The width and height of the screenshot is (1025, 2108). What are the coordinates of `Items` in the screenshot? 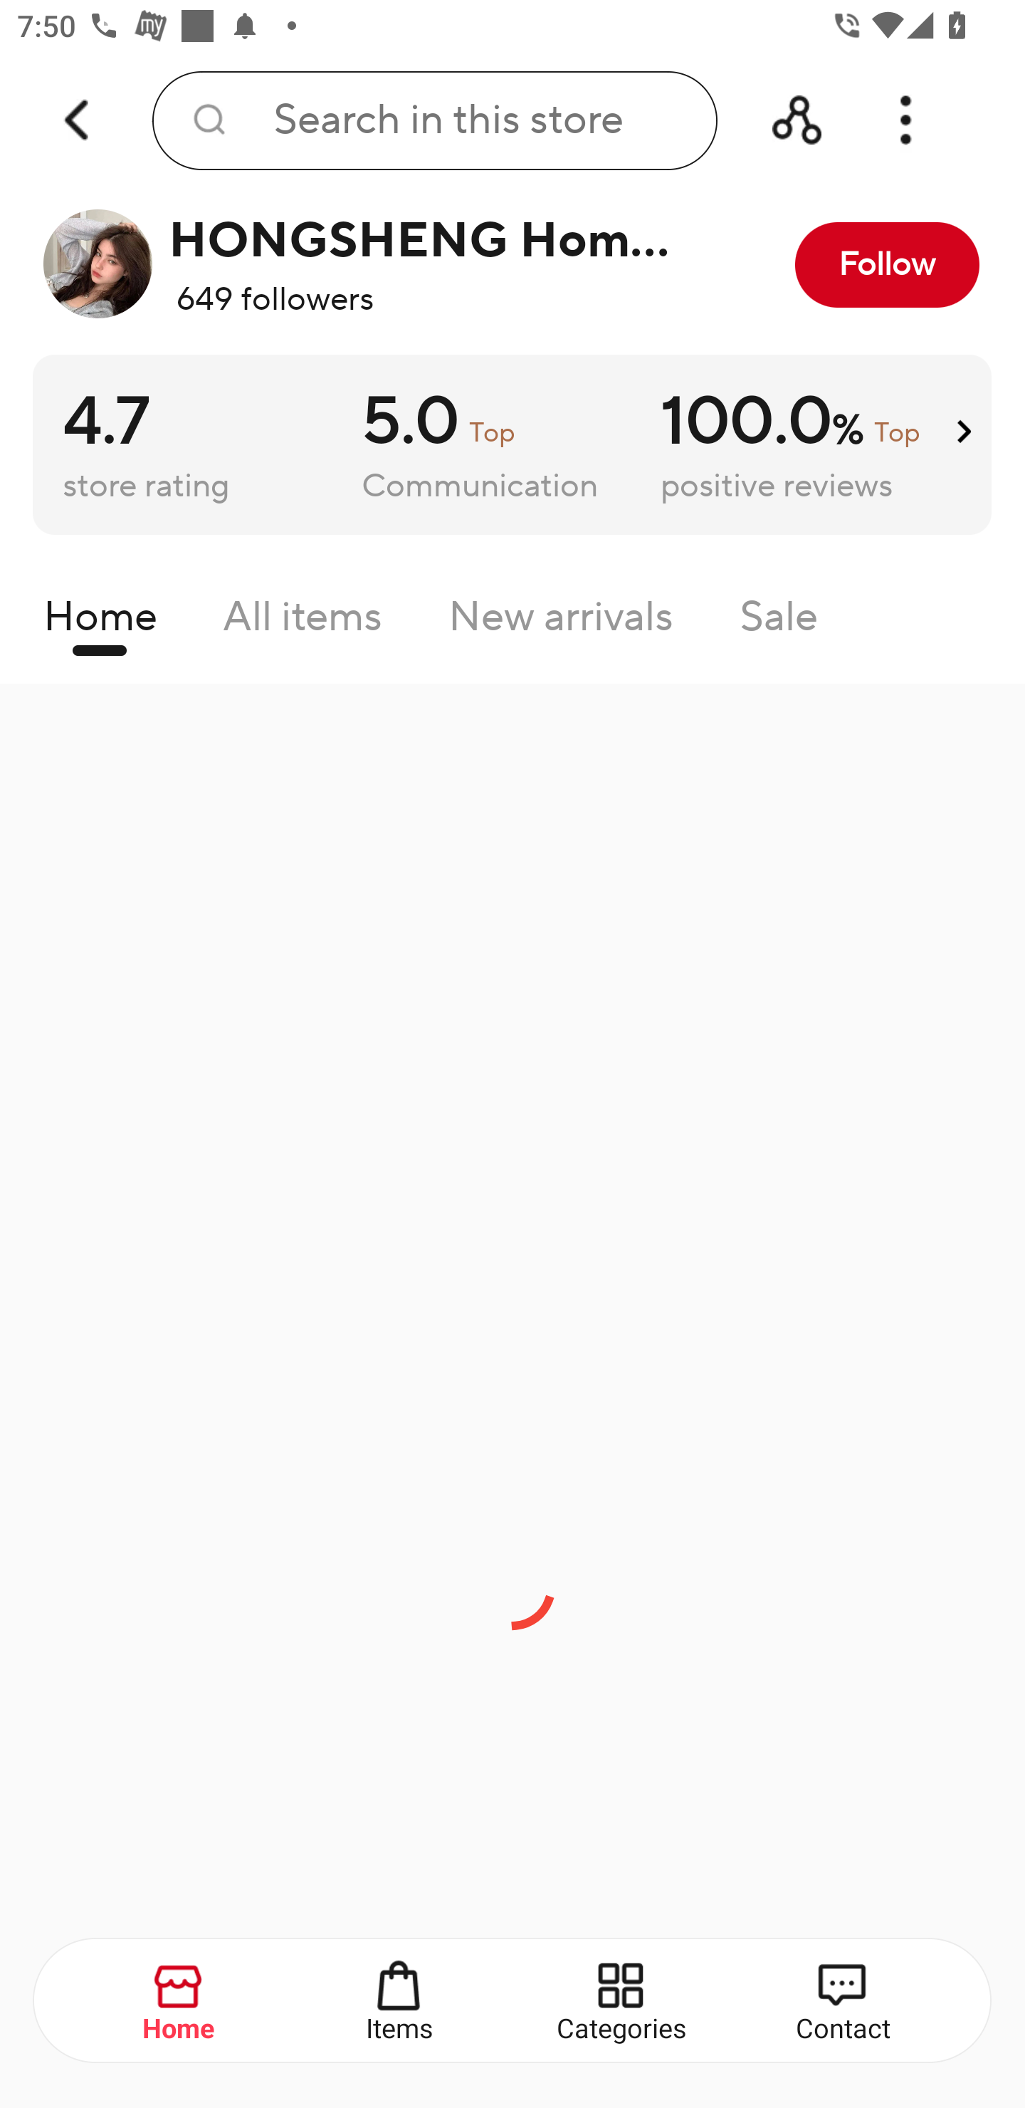 It's located at (400, 2001).